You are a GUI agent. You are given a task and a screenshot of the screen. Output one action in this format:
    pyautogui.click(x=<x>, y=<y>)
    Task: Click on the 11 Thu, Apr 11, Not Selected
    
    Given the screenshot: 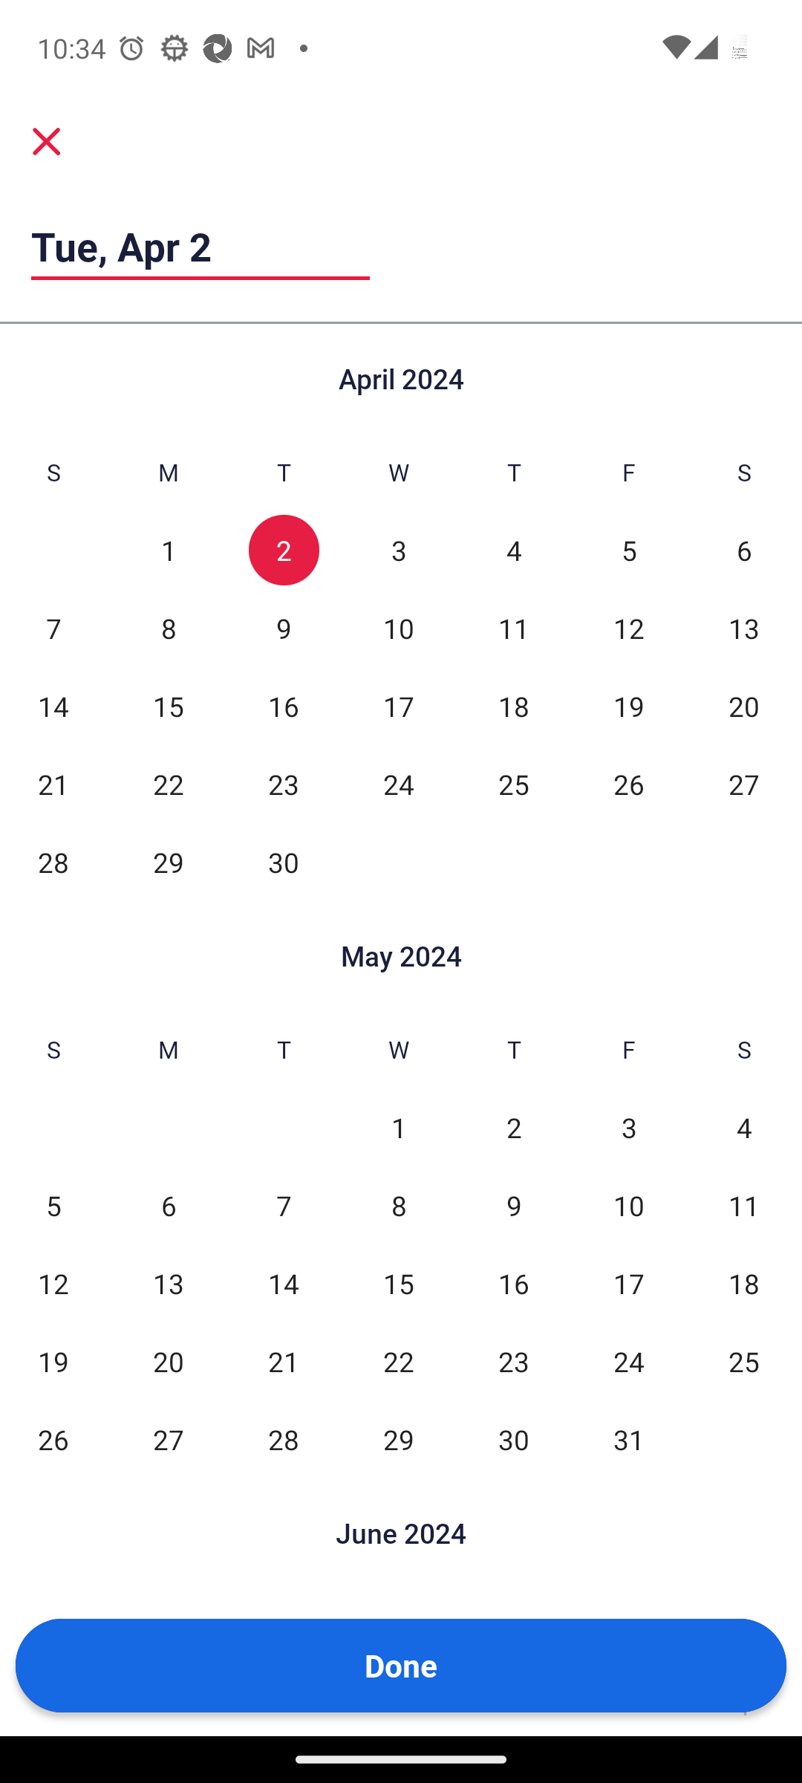 What is the action you would take?
    pyautogui.click(x=514, y=627)
    